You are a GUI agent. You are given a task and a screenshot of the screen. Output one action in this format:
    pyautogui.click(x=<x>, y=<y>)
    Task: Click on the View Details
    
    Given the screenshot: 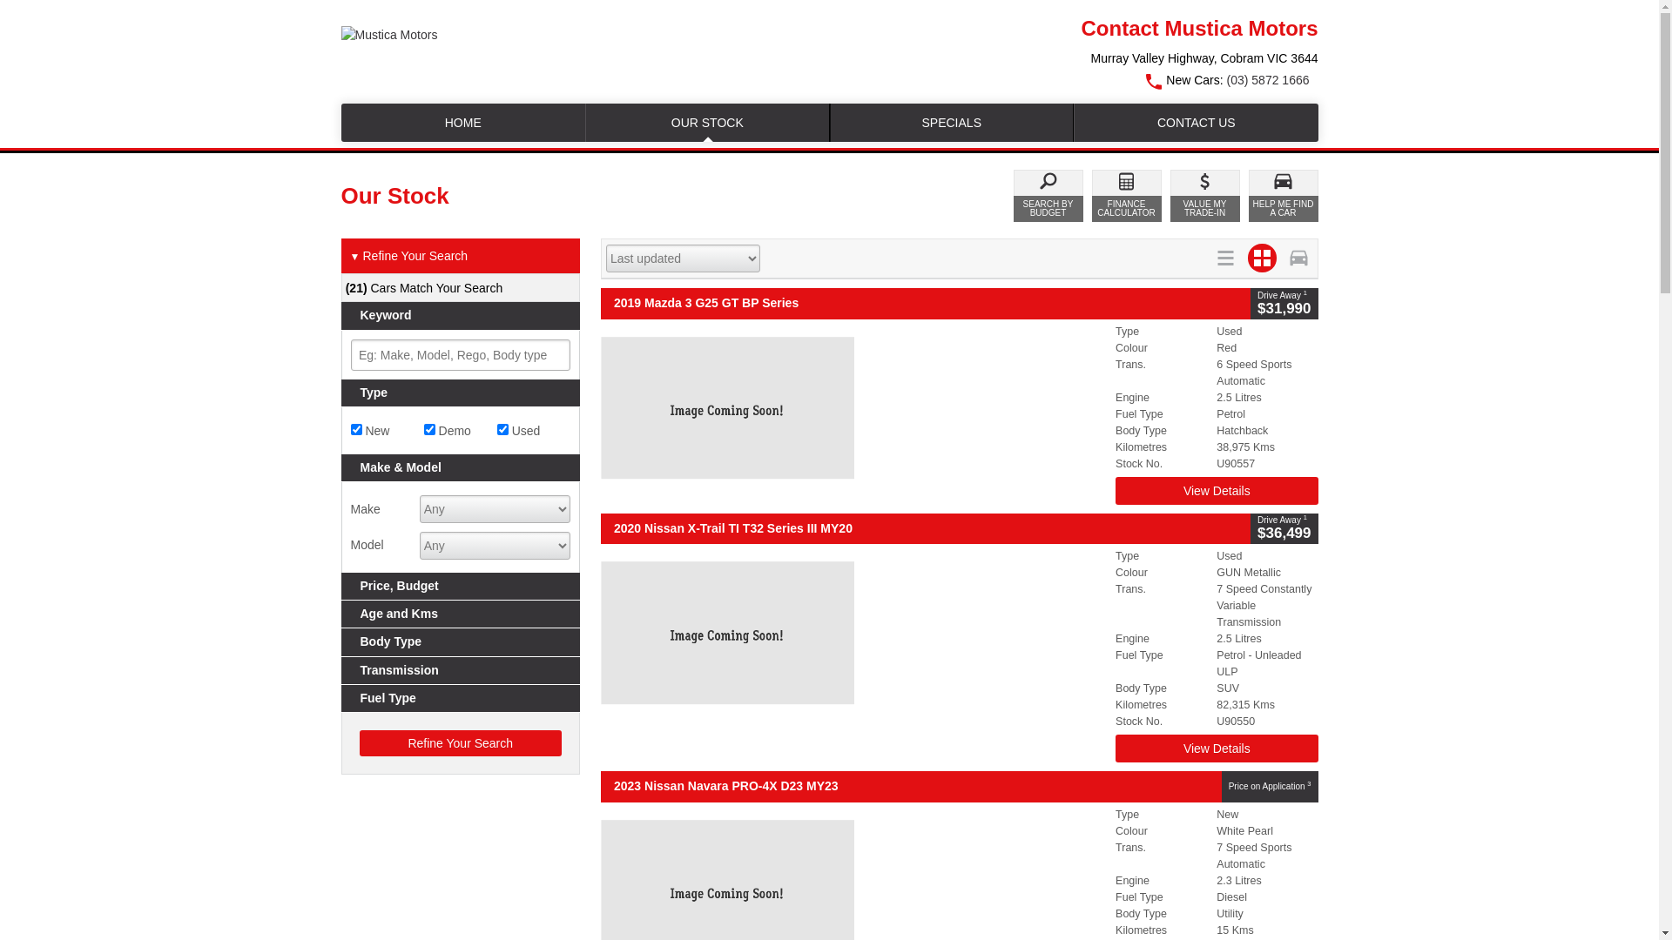 What is the action you would take?
    pyautogui.click(x=1217, y=749)
    